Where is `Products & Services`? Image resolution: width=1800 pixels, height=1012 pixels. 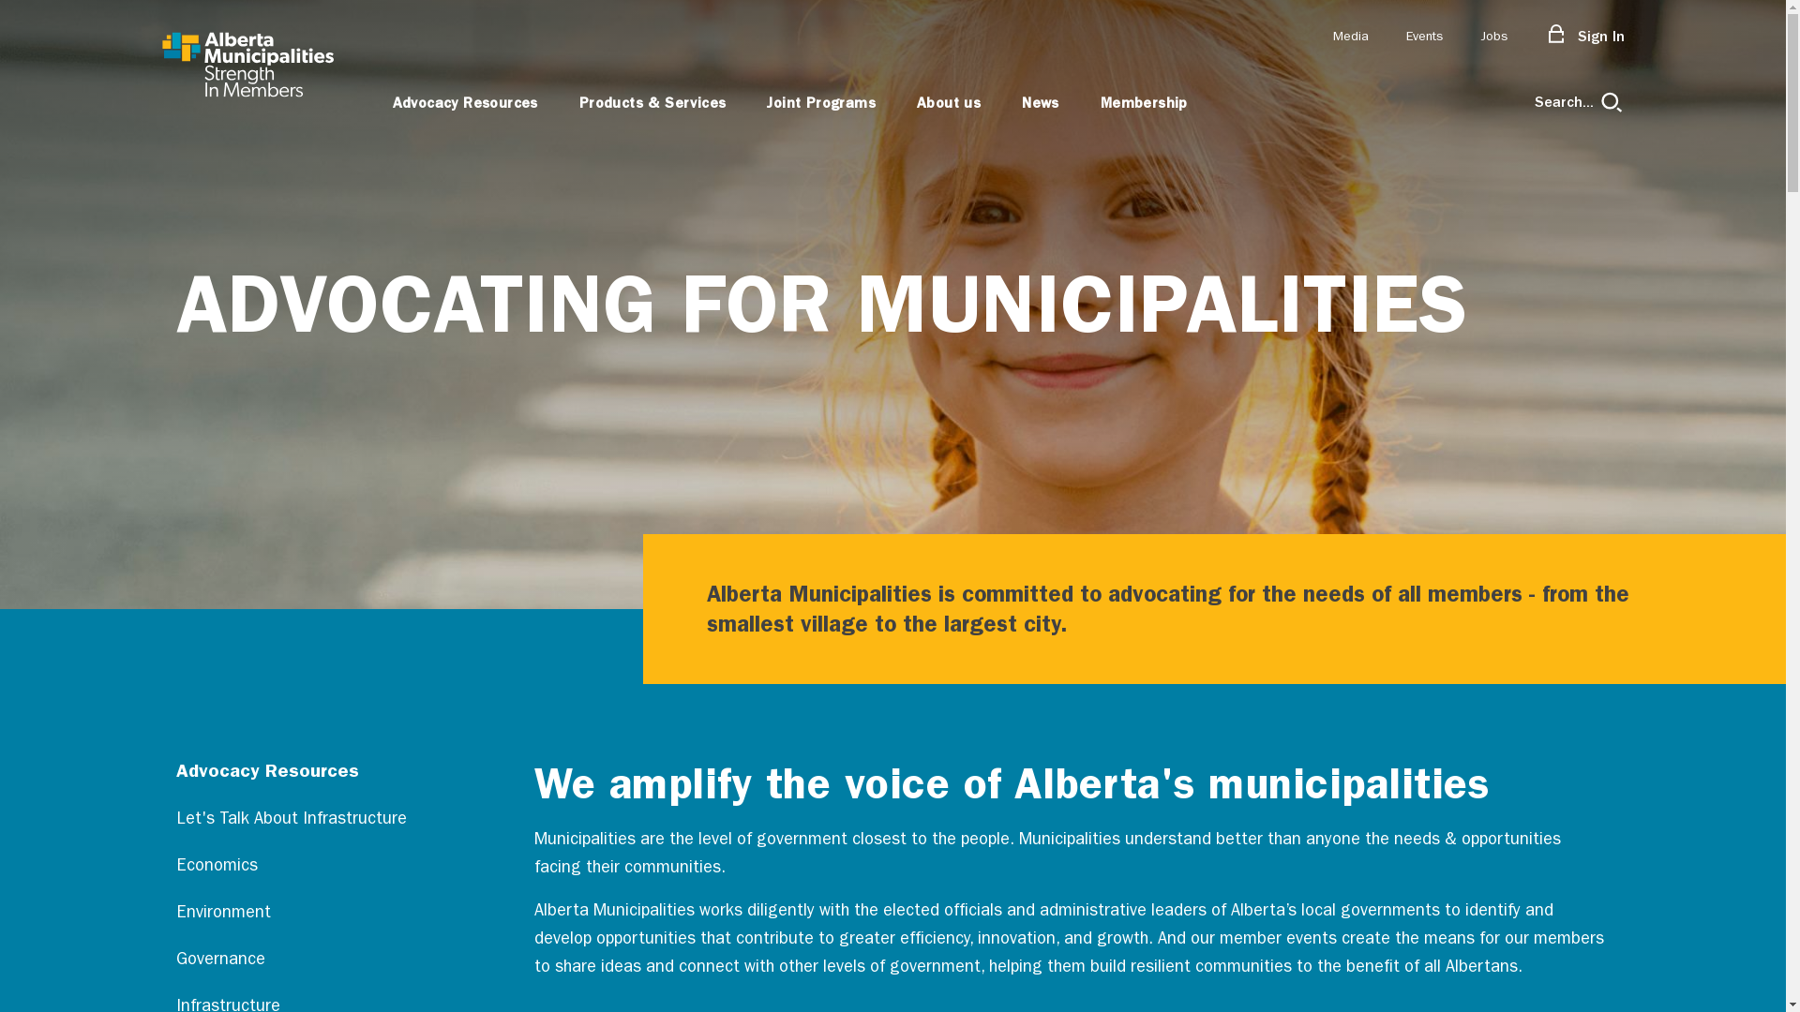
Products & Services is located at coordinates (652, 101).